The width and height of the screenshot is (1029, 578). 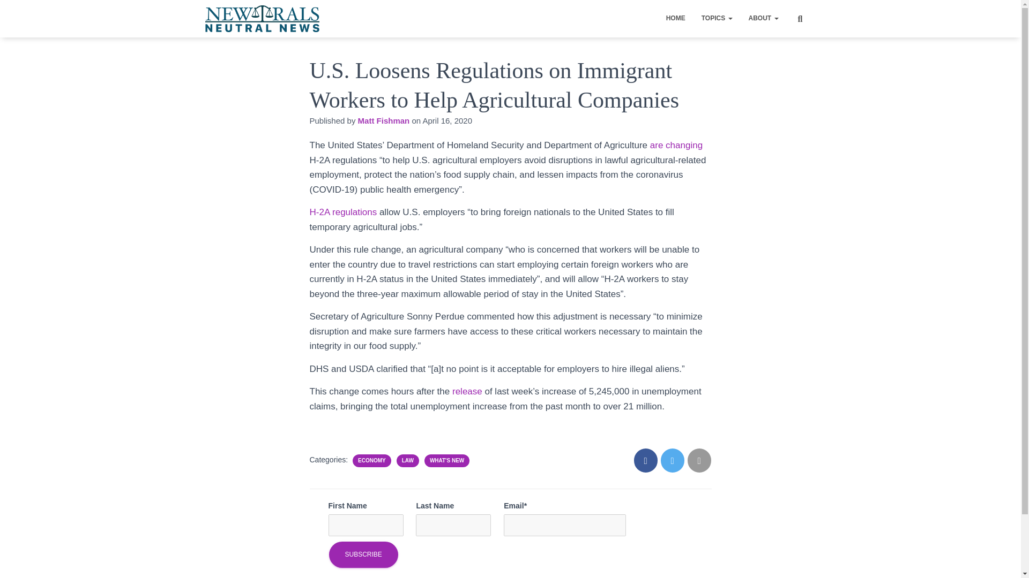 What do you see at coordinates (363, 554) in the screenshot?
I see `Subscribe` at bounding box center [363, 554].